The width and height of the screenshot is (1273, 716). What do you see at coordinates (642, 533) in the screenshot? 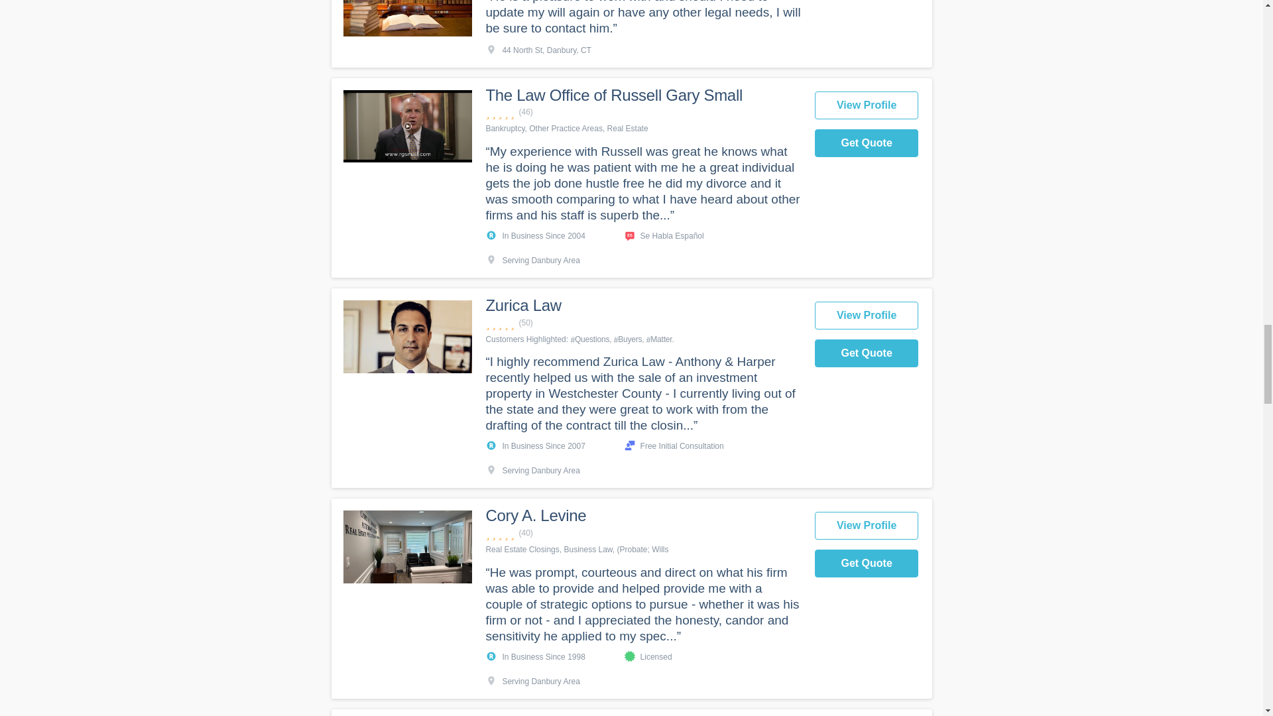
I see `5.0` at bounding box center [642, 533].